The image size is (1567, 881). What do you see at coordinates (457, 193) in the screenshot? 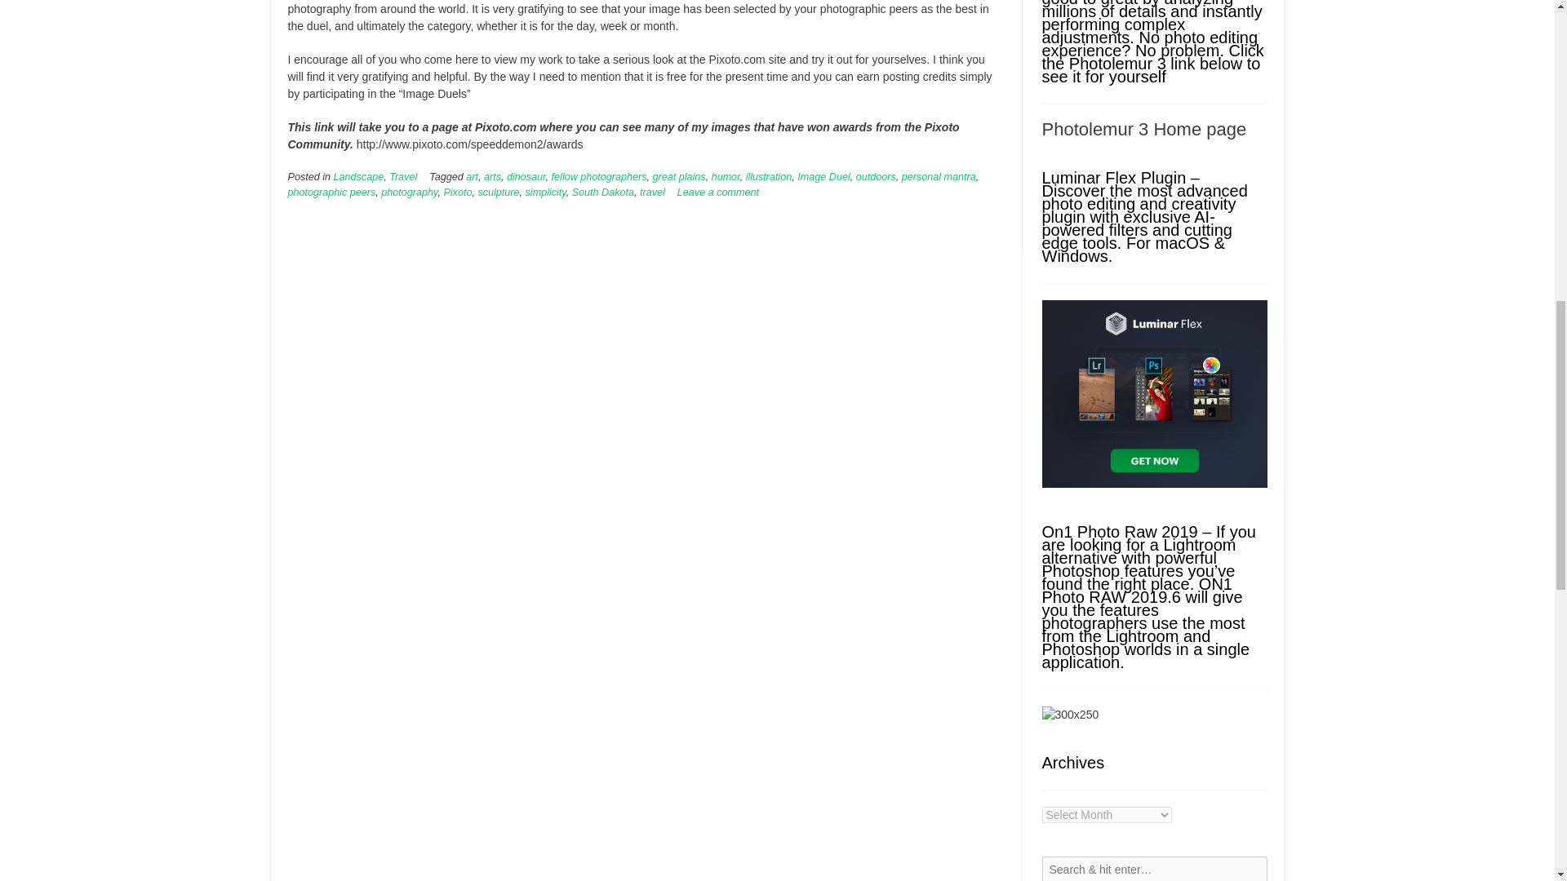
I see `Pixoto` at bounding box center [457, 193].